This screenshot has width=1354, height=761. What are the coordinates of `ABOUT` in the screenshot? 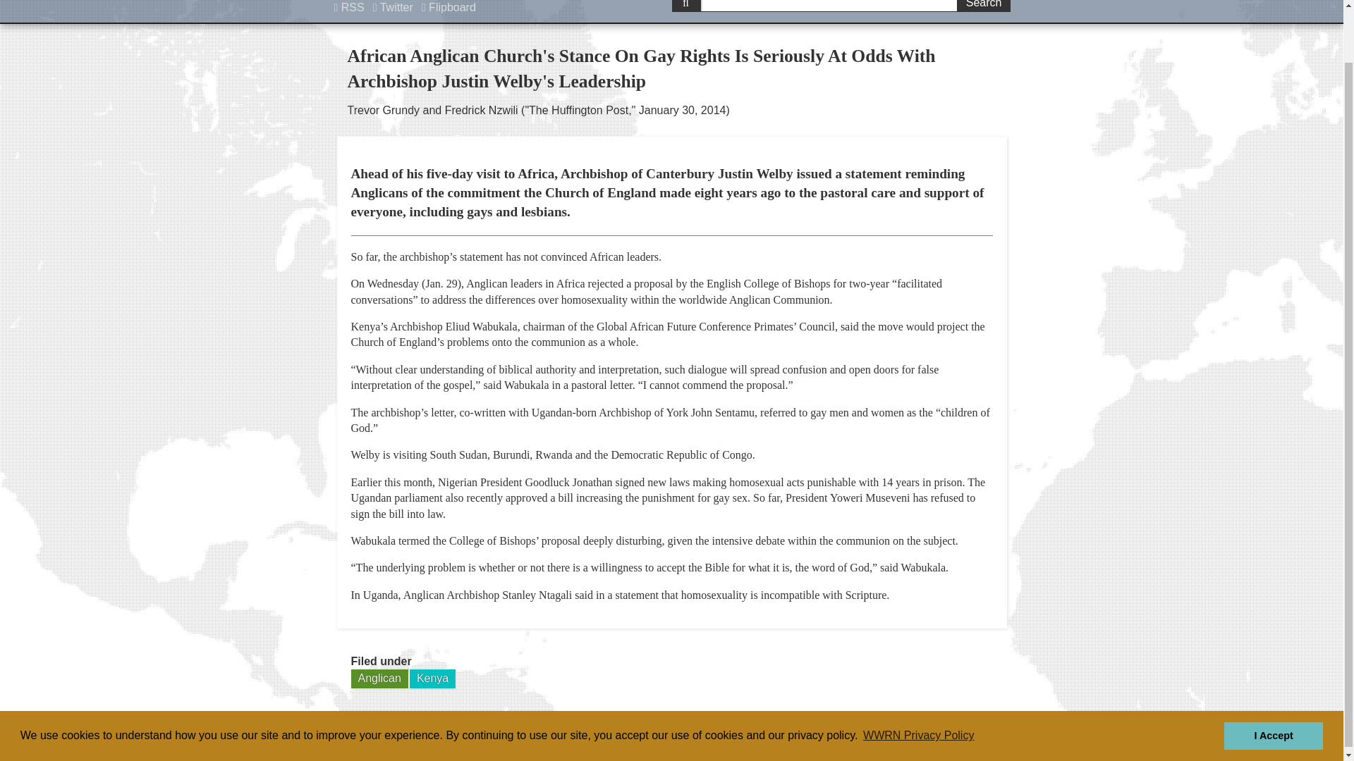 It's located at (730, 740).